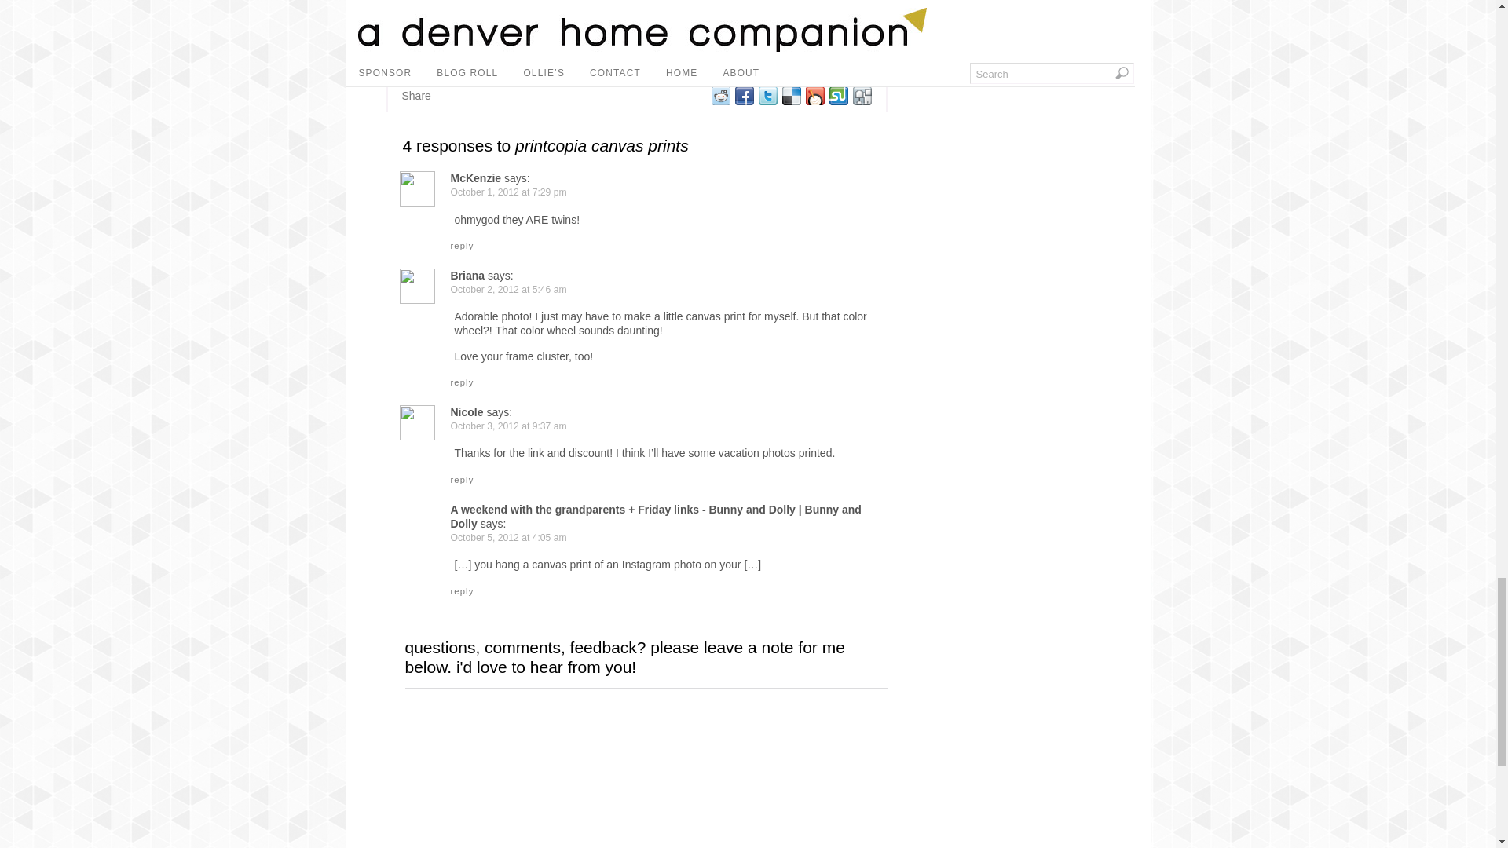 This screenshot has width=1508, height=848. I want to click on Share on Twitter, so click(767, 96).